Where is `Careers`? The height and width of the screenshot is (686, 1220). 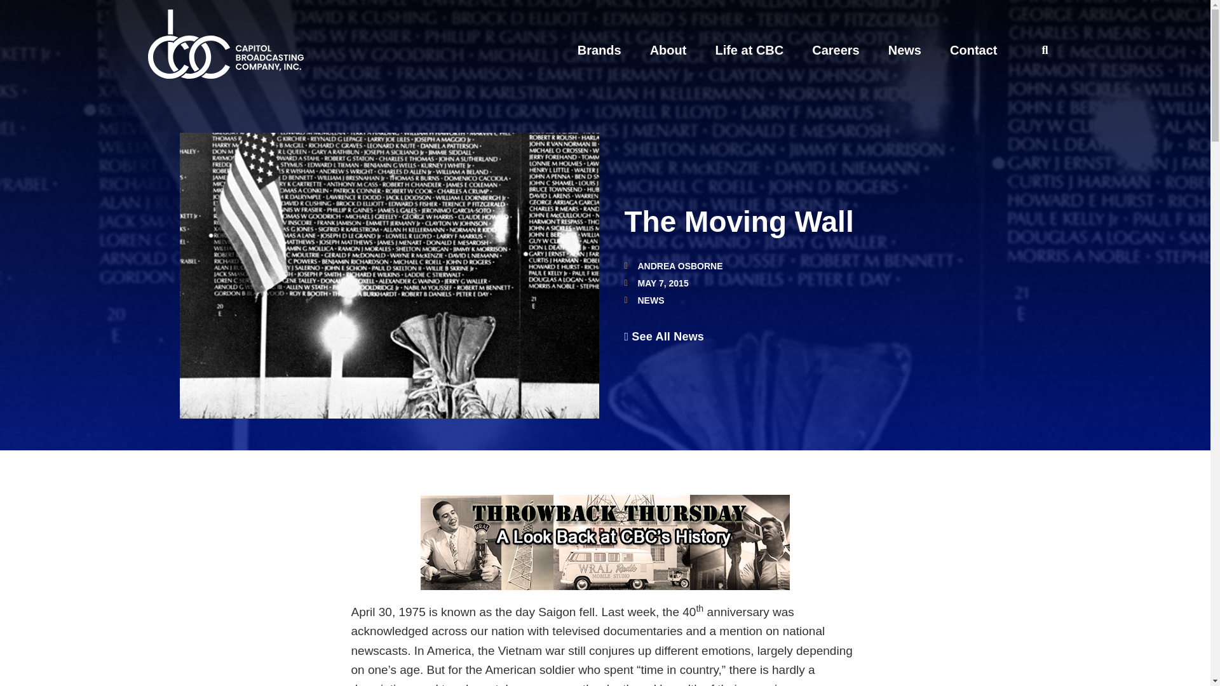
Careers is located at coordinates (836, 50).